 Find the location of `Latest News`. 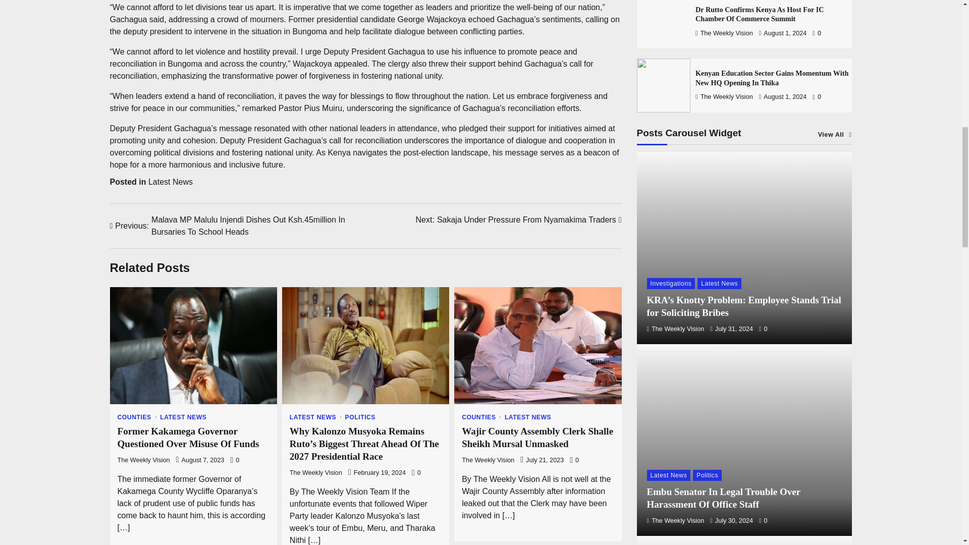

Latest News is located at coordinates (171, 182).